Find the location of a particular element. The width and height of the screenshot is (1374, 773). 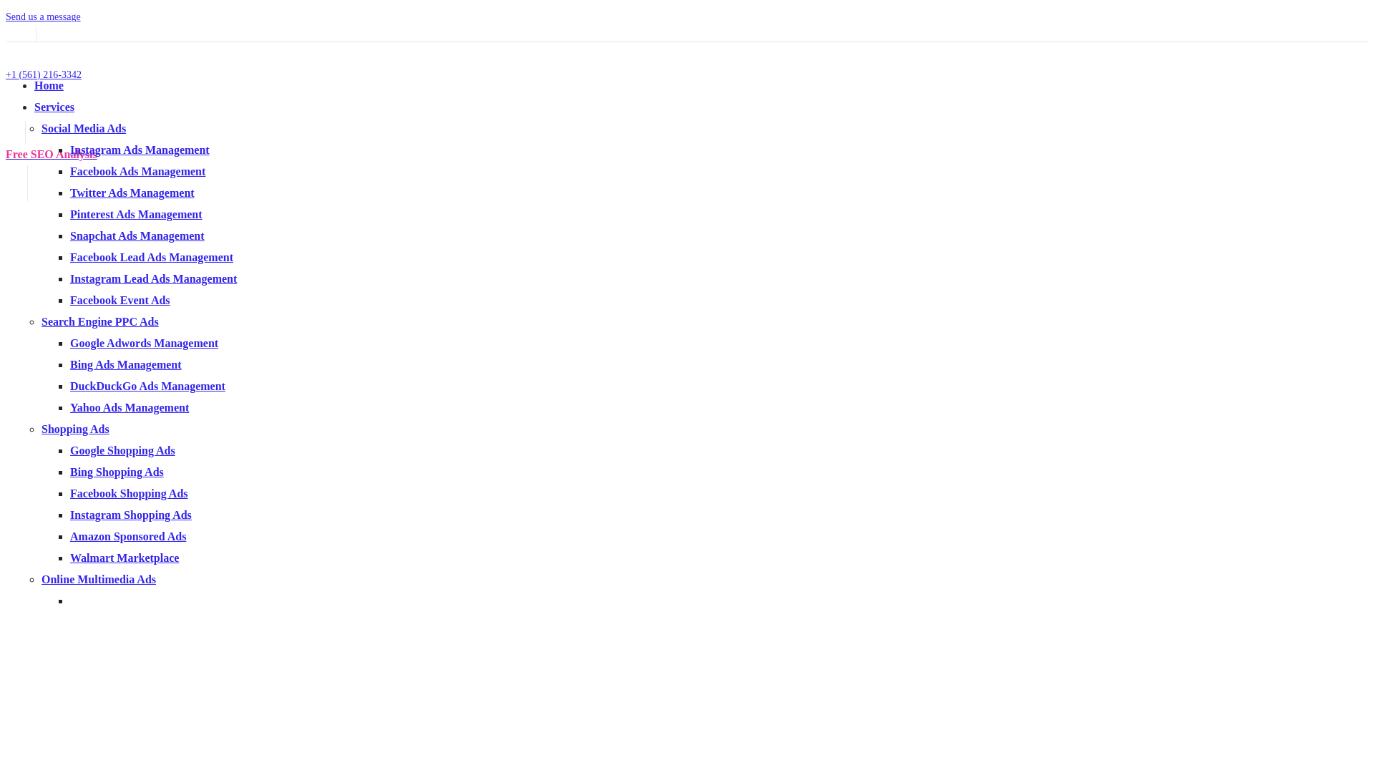

Services is located at coordinates (54, 107).